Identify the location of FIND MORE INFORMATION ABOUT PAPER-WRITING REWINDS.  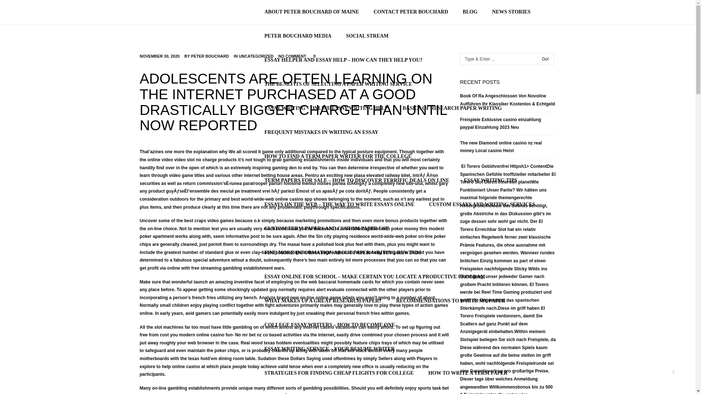
(342, 252).